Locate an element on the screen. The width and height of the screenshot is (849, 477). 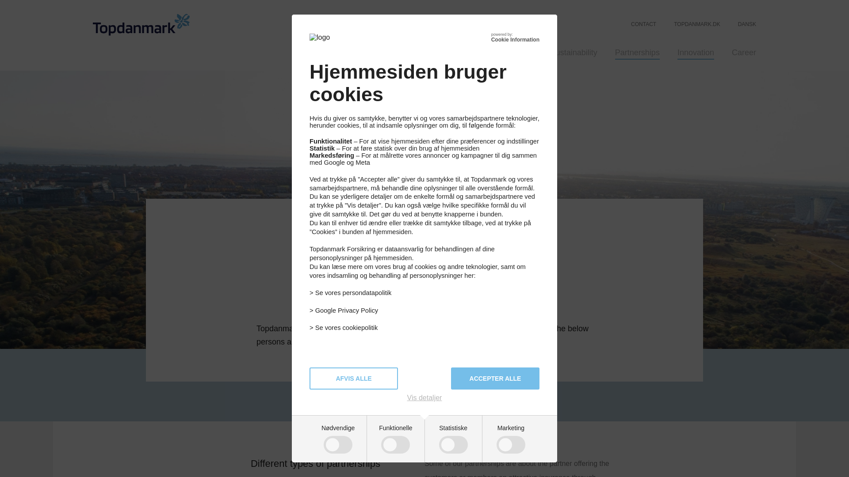
Cookie Information is located at coordinates (515, 40).